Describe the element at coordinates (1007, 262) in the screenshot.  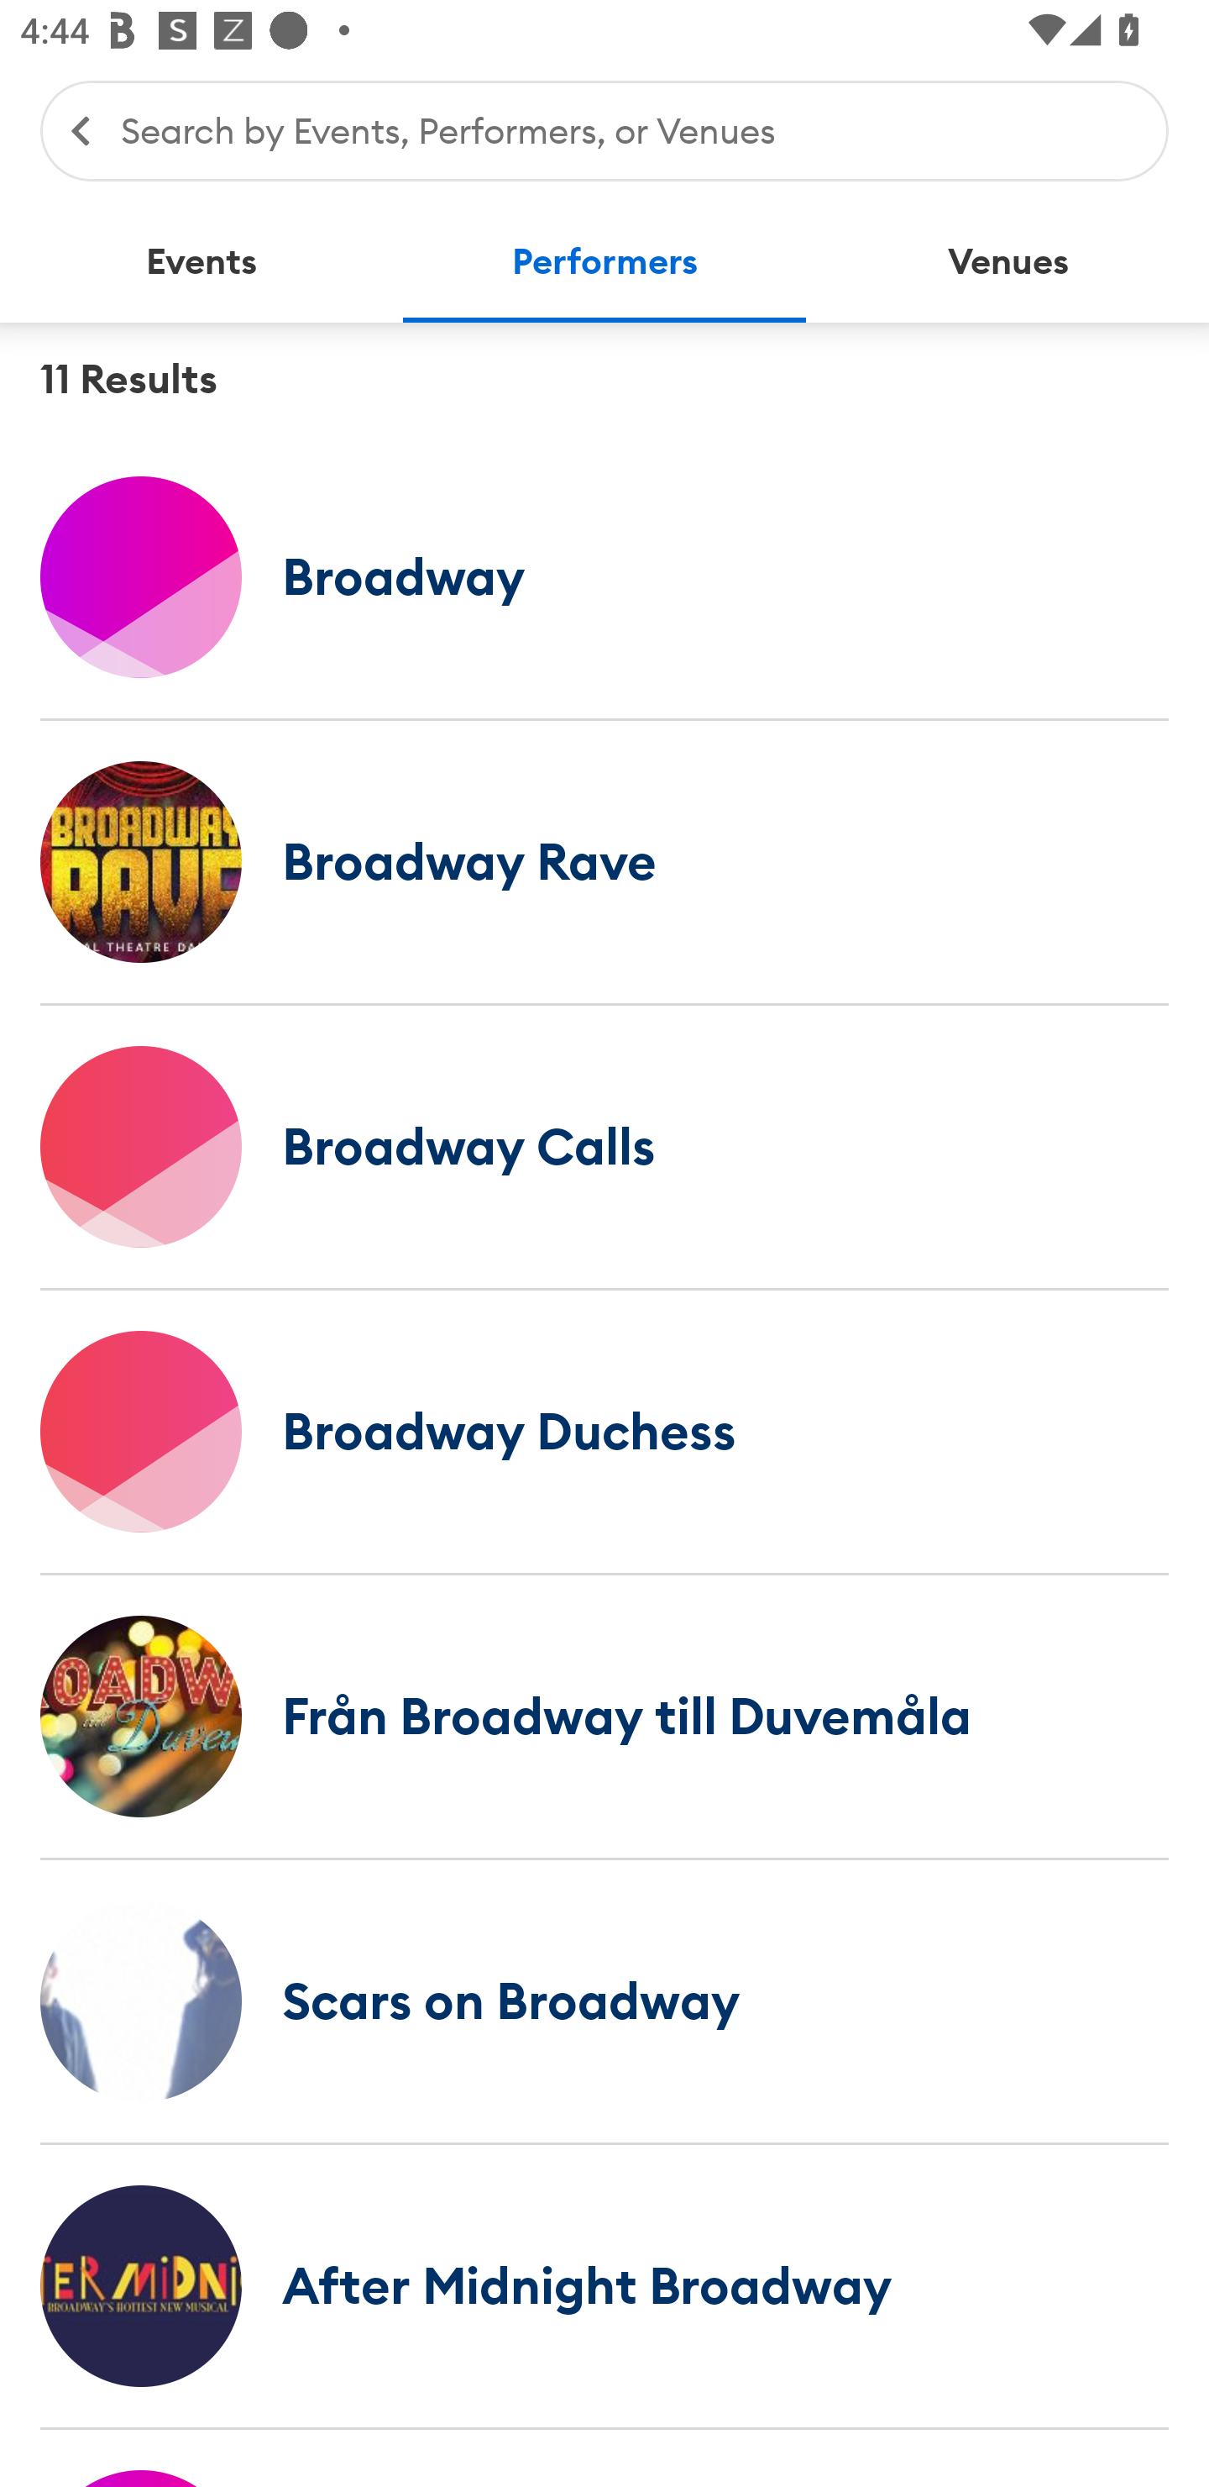
I see `Venues` at that location.